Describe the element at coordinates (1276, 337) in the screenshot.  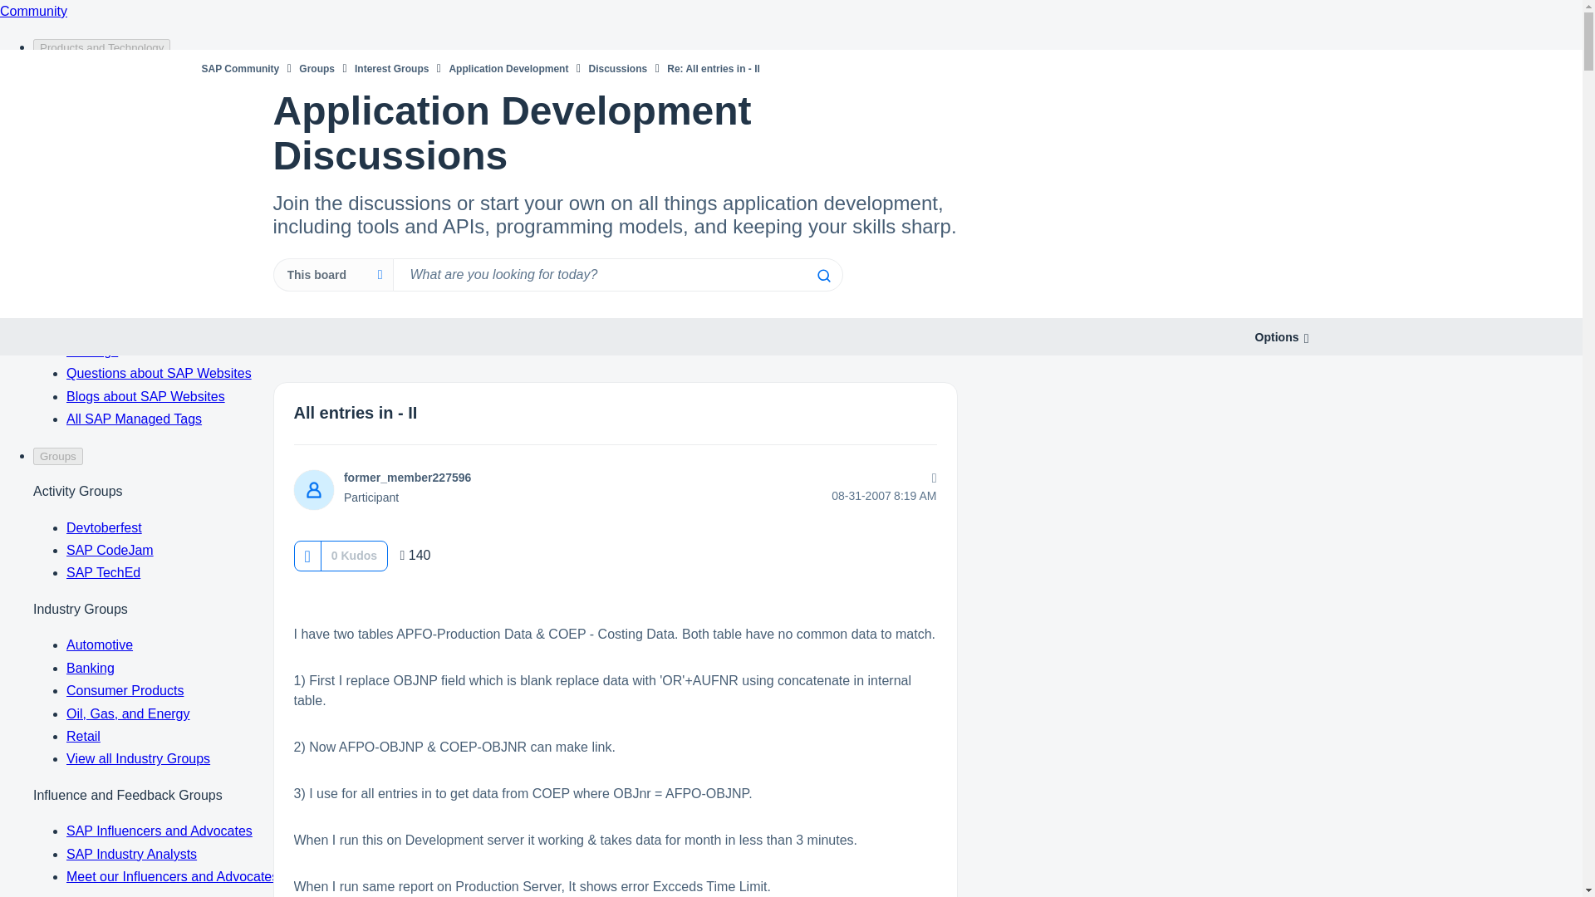
I see `Options` at that location.